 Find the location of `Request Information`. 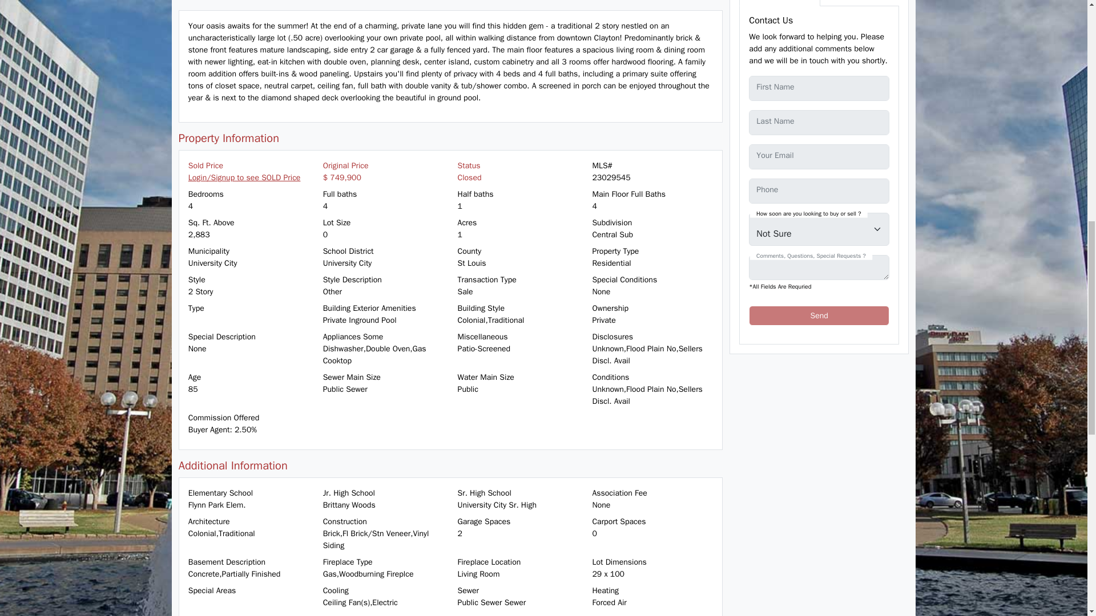

Request Information is located at coordinates (779, 3).